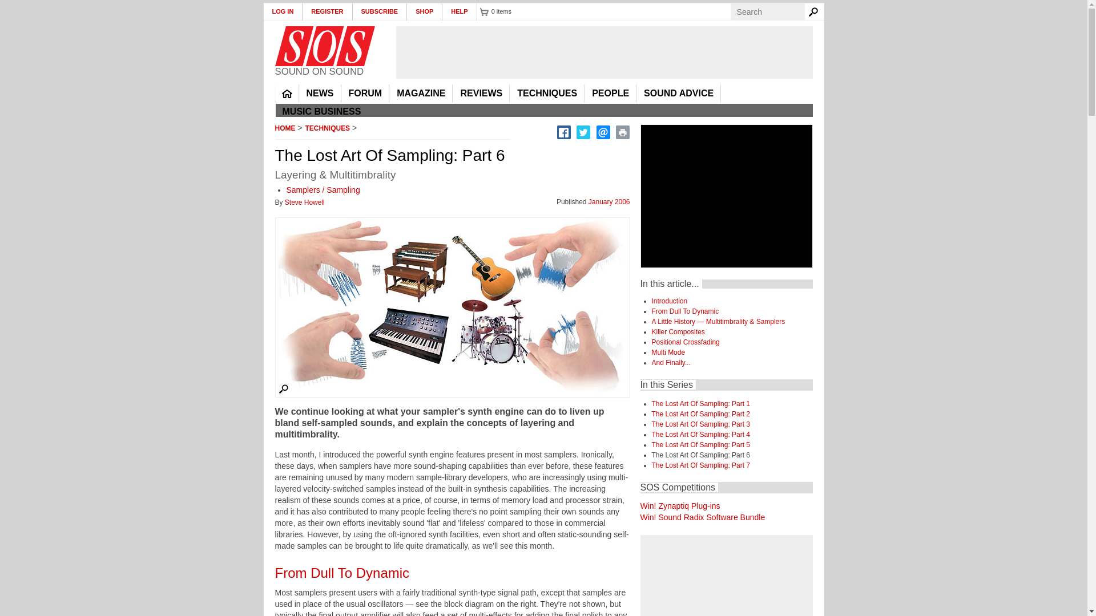 The height and width of the screenshot is (616, 1096). I want to click on SHOP, so click(425, 11).